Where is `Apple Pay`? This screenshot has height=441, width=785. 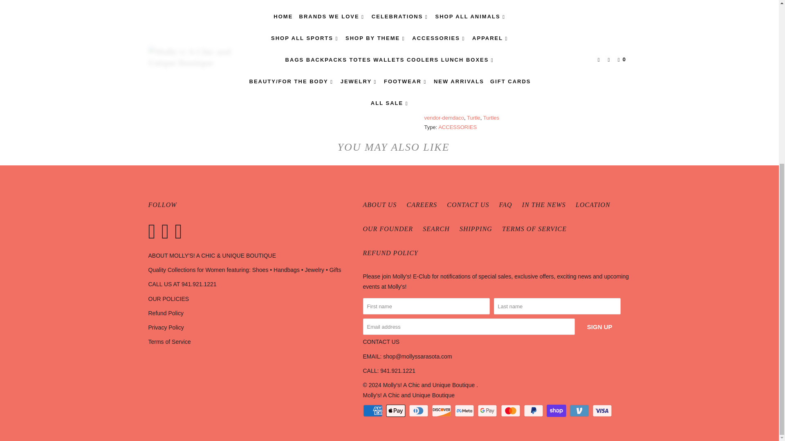
Apple Pay is located at coordinates (397, 411).